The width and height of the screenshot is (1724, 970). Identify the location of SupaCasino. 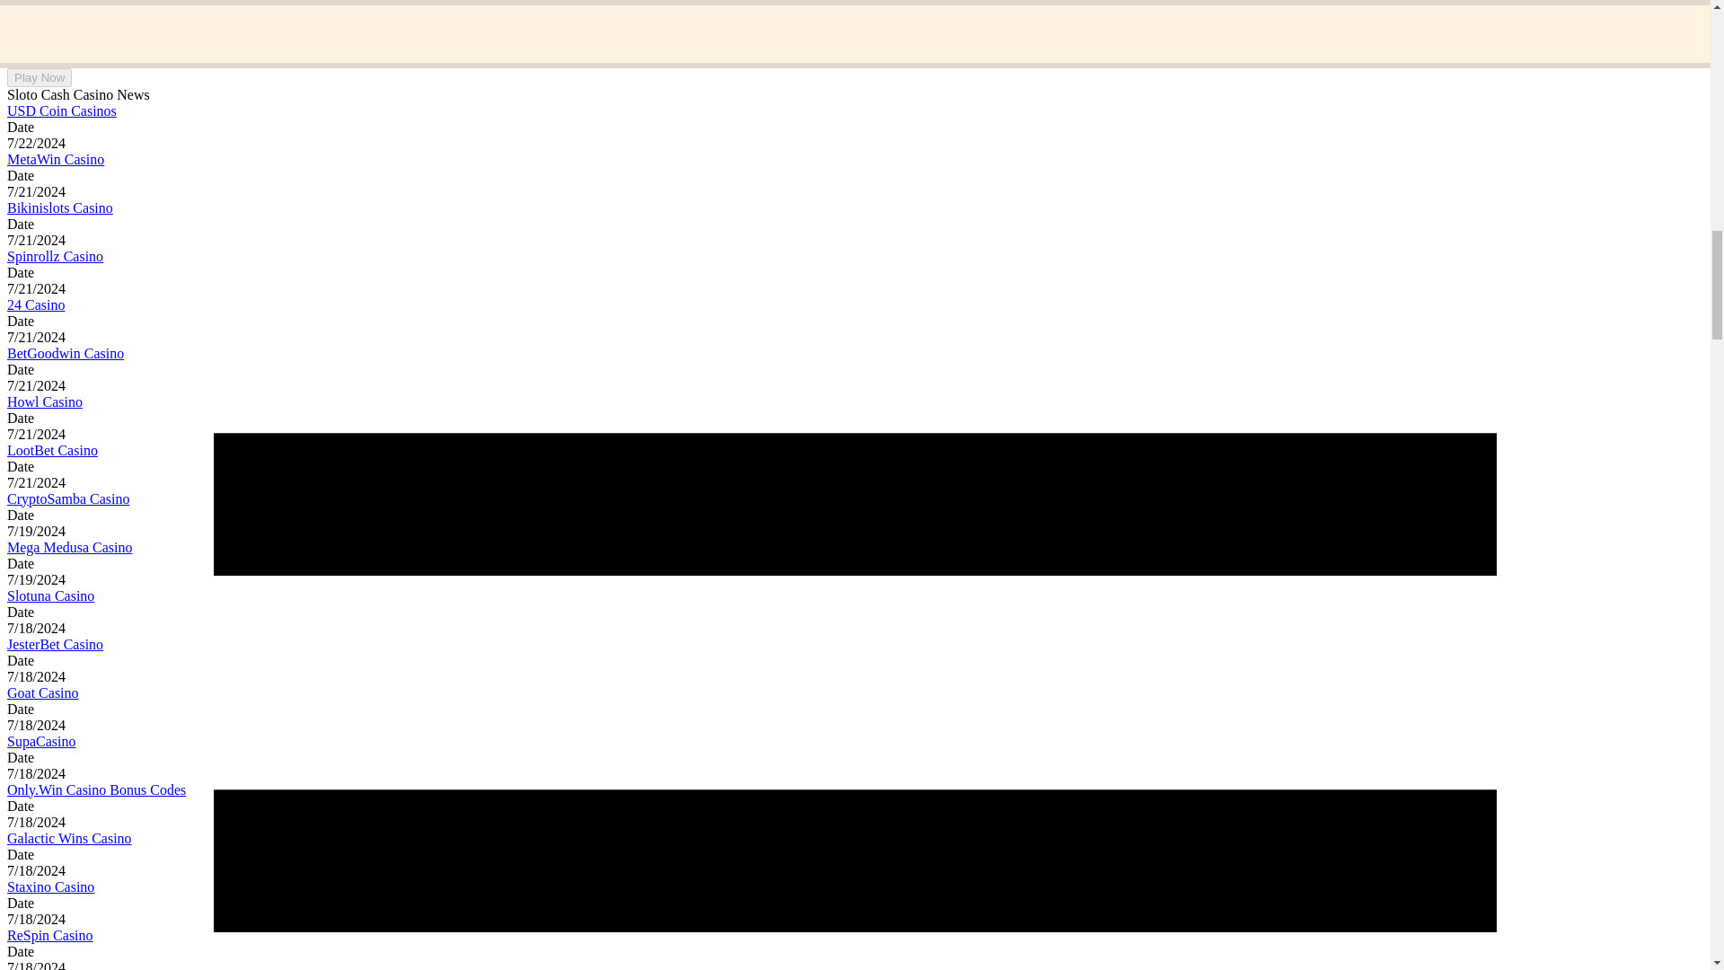
(41, 740).